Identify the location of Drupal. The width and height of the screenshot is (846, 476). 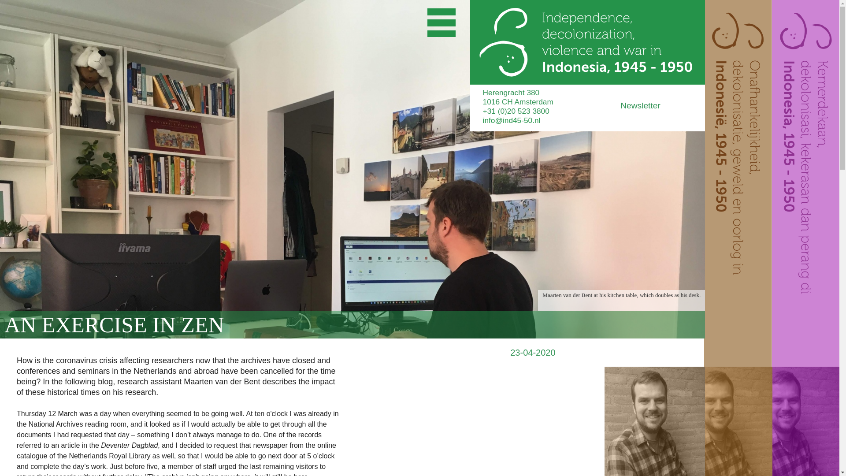
(587, 42).